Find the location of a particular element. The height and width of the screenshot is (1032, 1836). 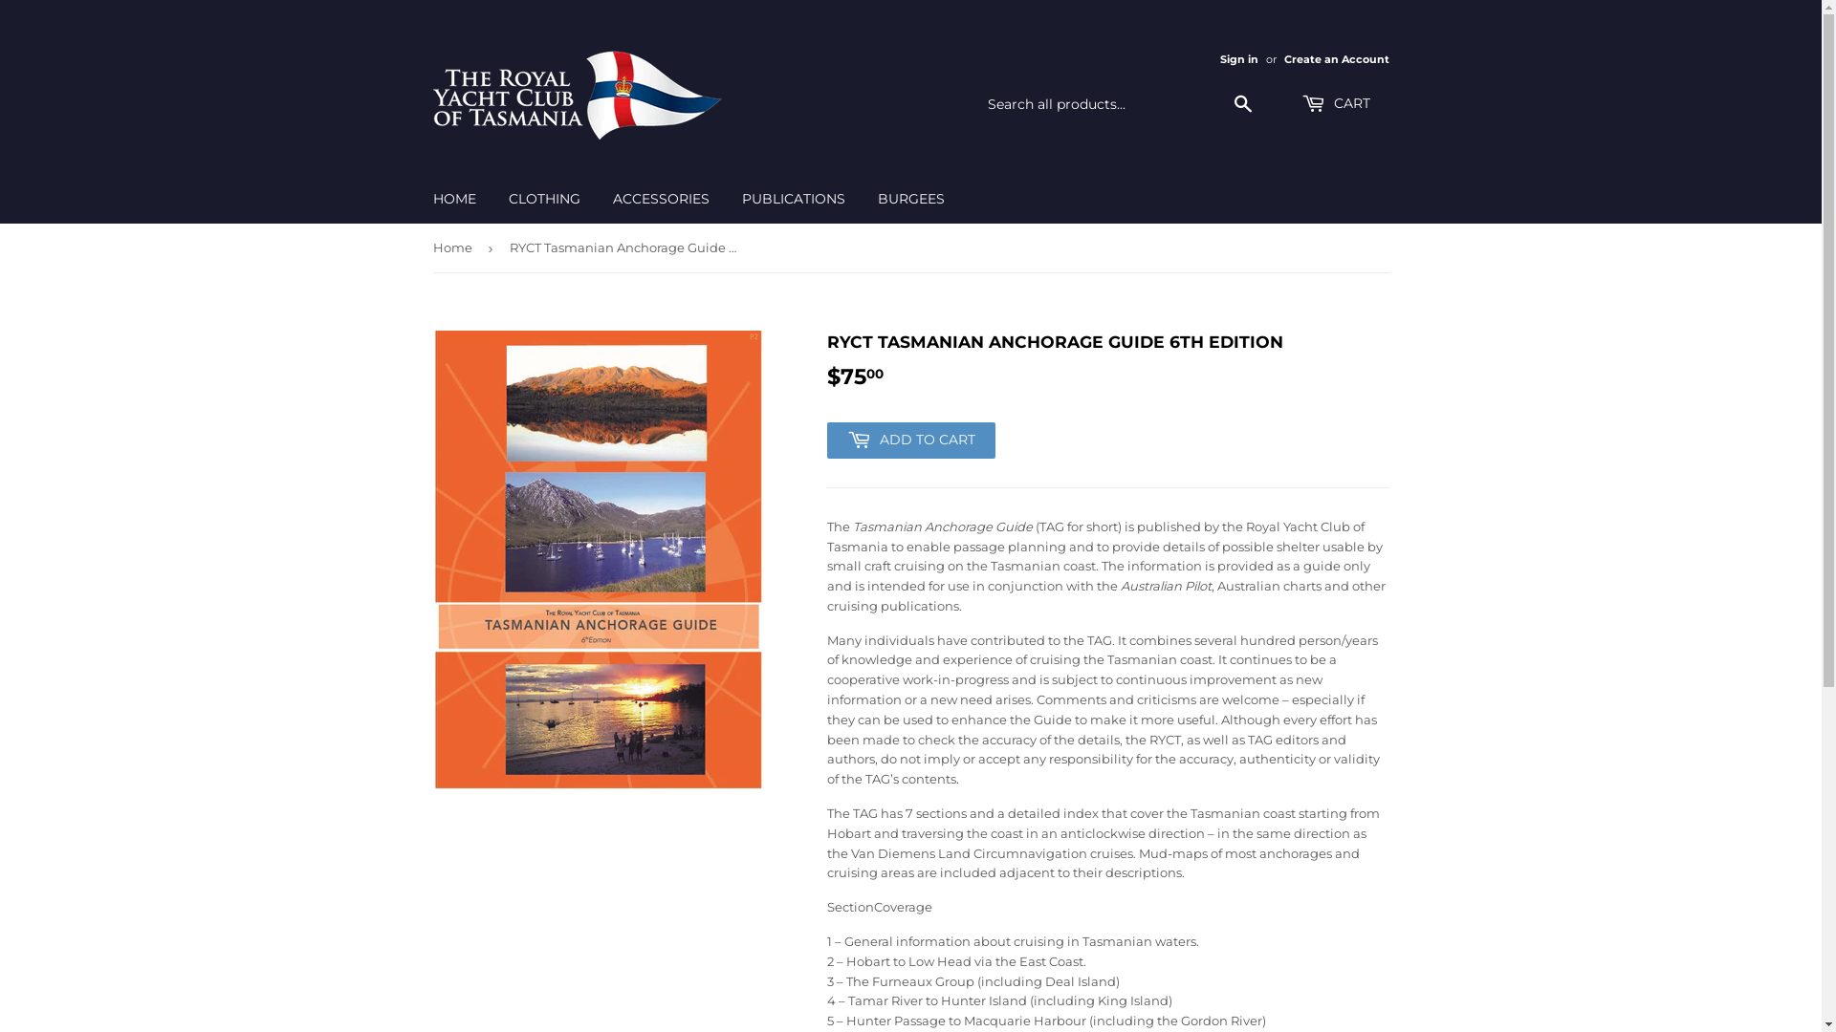

CLOTHING is located at coordinates (543, 199).